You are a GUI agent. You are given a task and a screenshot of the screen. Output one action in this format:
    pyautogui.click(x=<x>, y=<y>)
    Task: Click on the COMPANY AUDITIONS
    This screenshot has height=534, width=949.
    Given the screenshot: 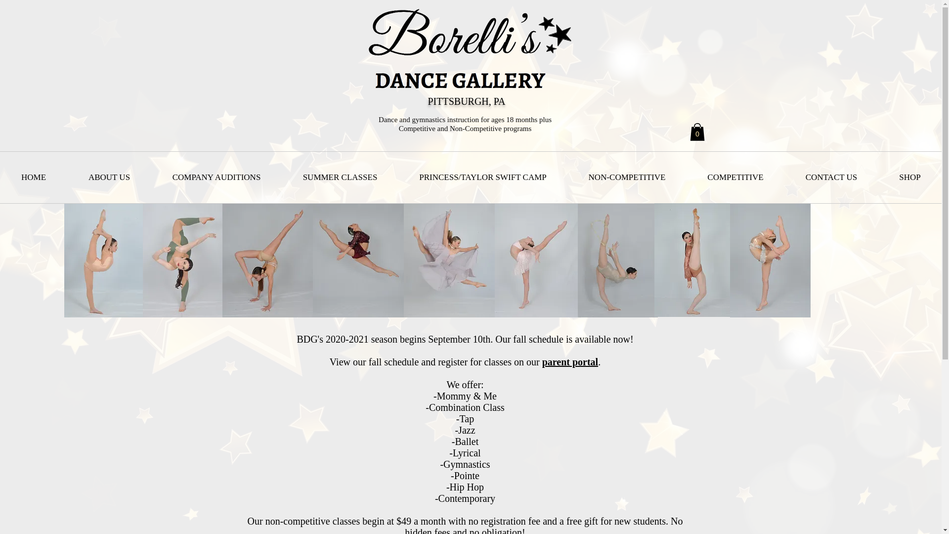 What is the action you would take?
    pyautogui.click(x=216, y=177)
    